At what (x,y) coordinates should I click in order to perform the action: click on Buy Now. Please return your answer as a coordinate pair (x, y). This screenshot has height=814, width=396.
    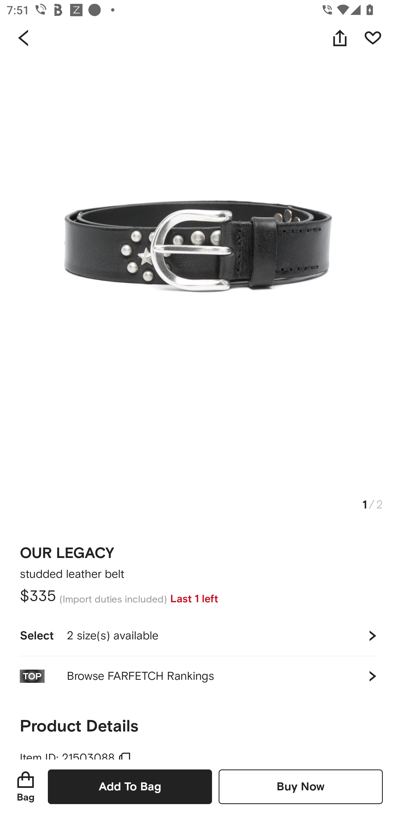
    Looking at the image, I should click on (301, 787).